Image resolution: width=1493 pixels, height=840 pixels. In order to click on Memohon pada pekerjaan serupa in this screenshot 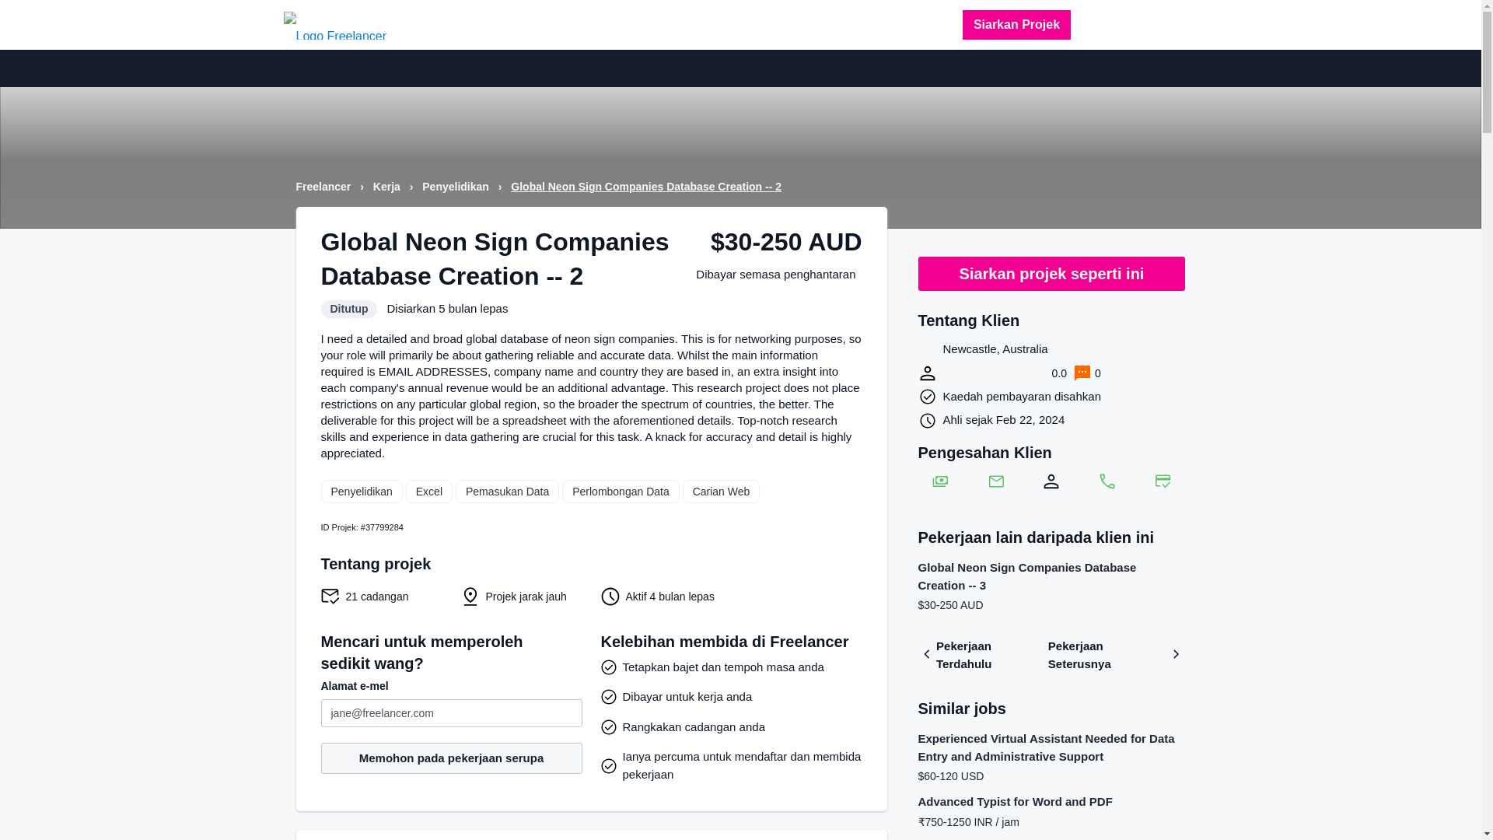, I will do `click(451, 758)`.